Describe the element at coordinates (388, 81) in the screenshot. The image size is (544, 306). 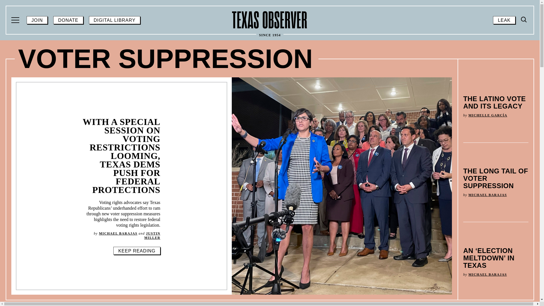
I see `ENVIRONMENT` at that location.